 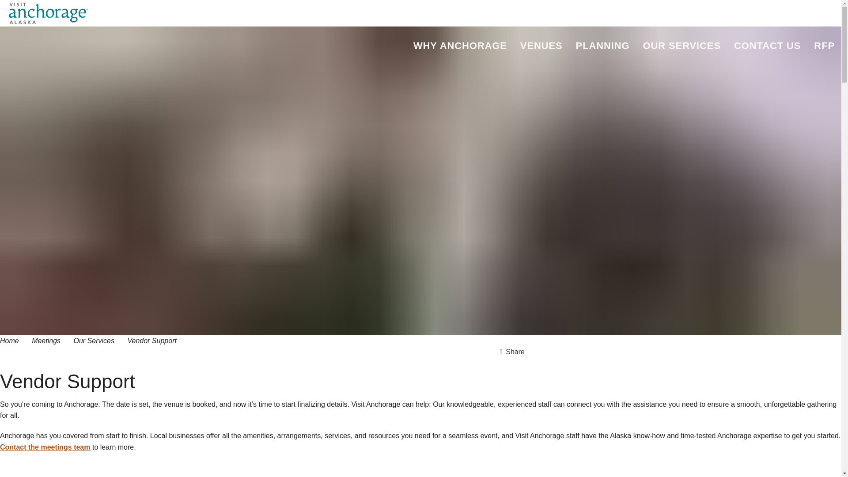 I want to click on OUR SERVICES, so click(x=682, y=46).